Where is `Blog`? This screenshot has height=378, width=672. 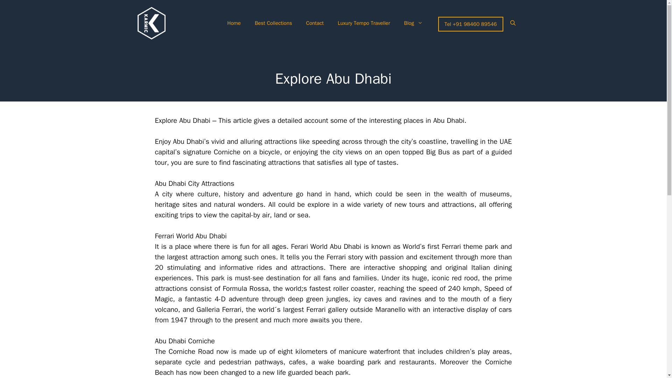 Blog is located at coordinates (413, 23).